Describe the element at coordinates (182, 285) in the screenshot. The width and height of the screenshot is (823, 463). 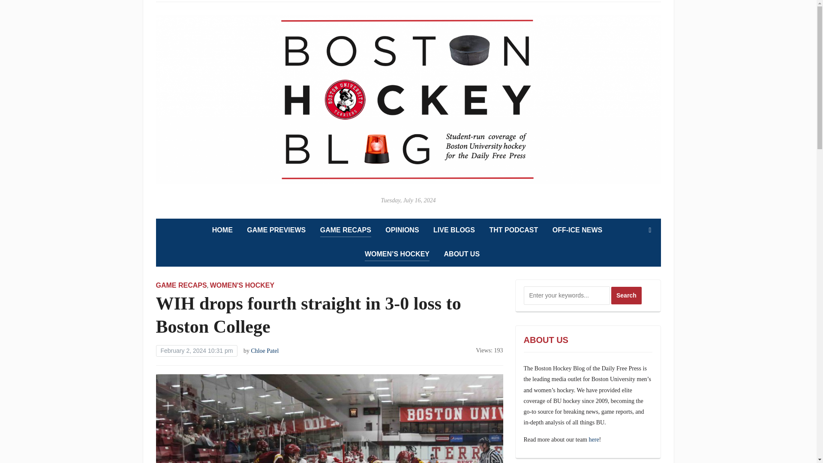
I see `GAME RECAPS` at that location.